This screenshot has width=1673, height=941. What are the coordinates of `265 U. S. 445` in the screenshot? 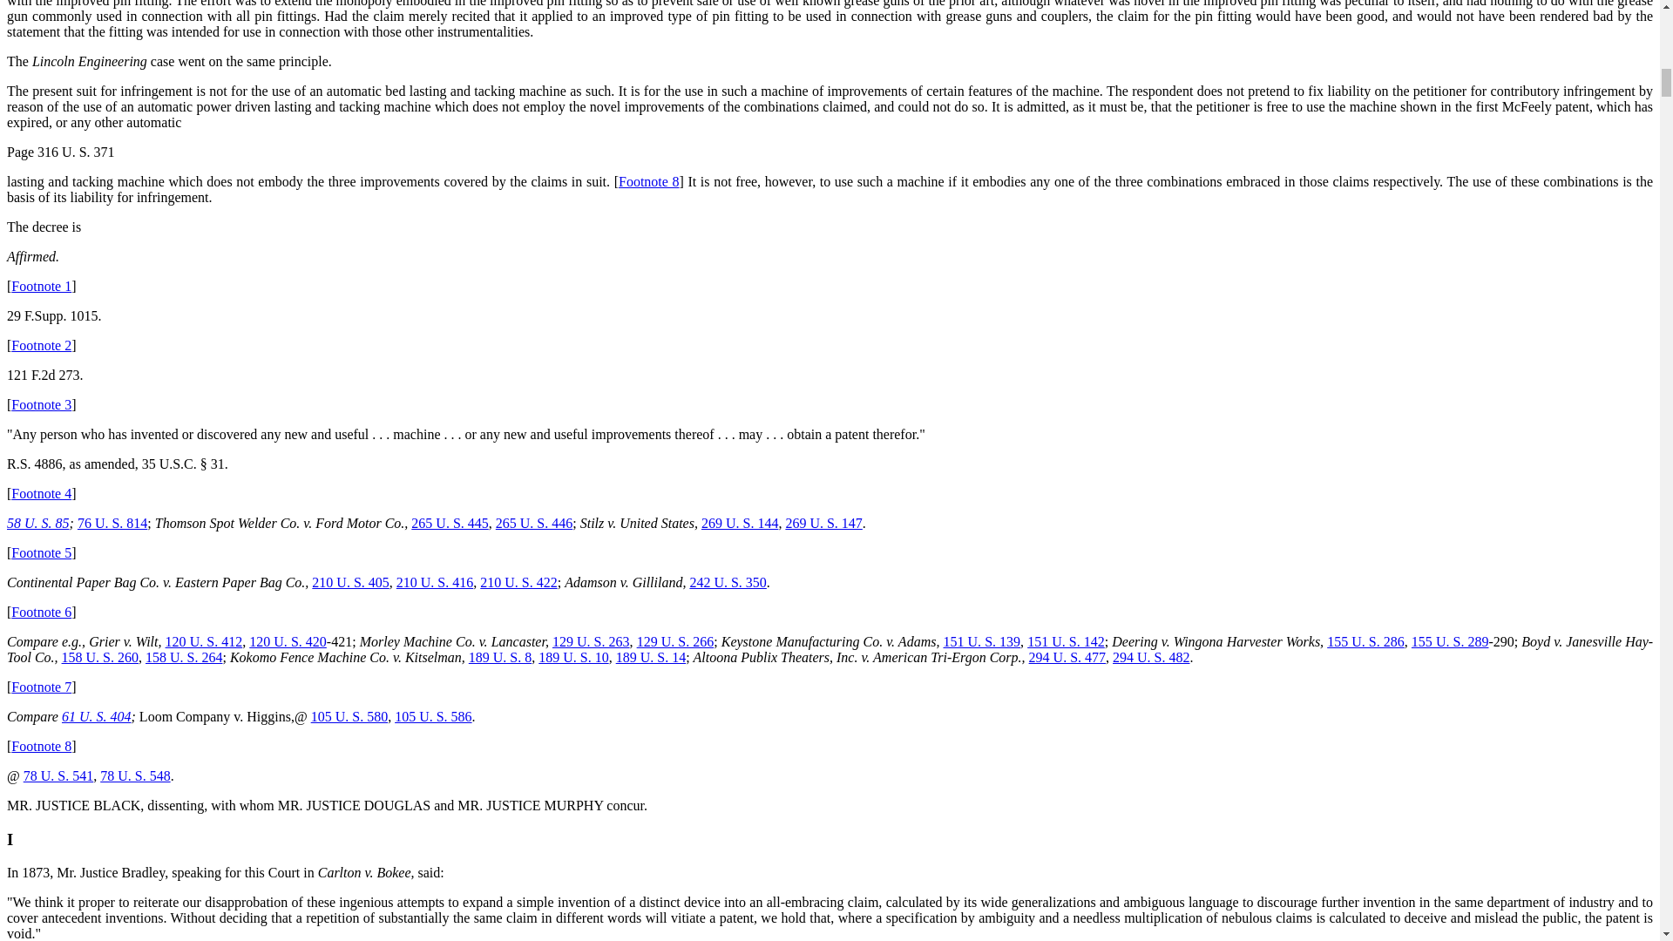 It's located at (450, 523).